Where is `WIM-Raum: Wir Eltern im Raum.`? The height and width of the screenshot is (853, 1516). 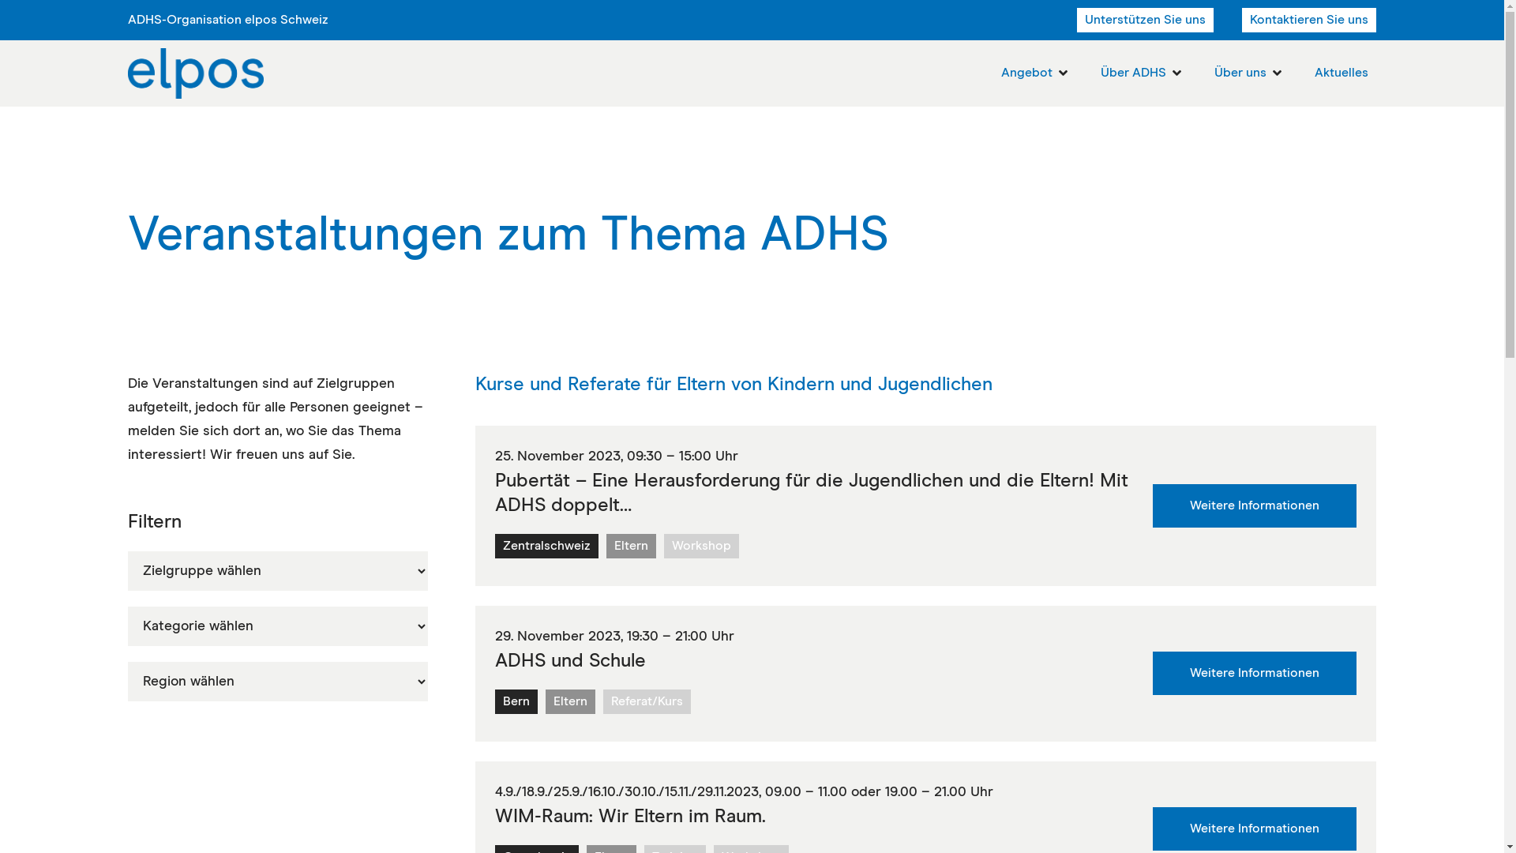
WIM-Raum: Wir Eltern im Raum. is located at coordinates (630, 817).